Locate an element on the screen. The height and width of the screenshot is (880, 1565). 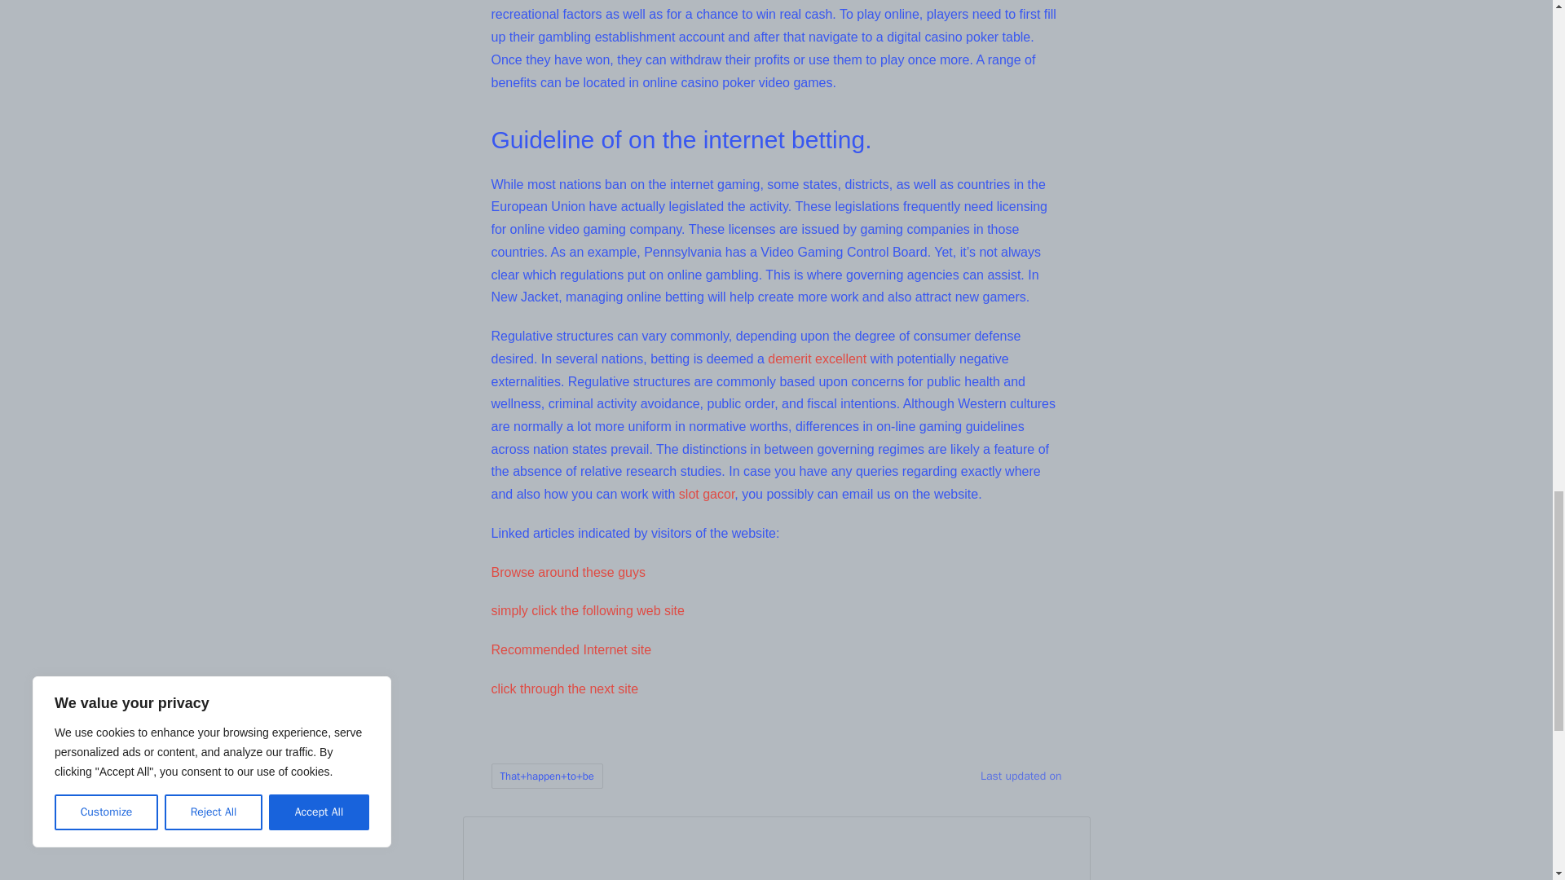
click through the next site is located at coordinates (564, 689).